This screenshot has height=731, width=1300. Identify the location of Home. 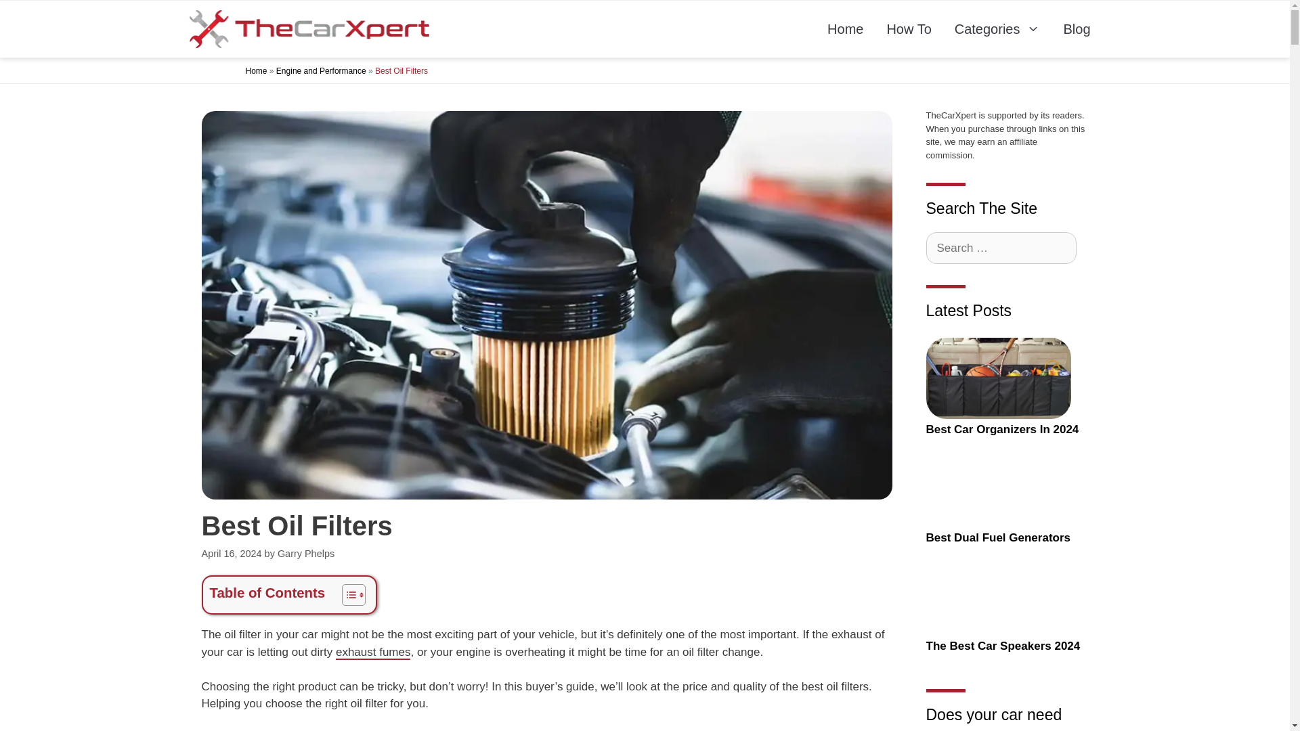
(256, 71).